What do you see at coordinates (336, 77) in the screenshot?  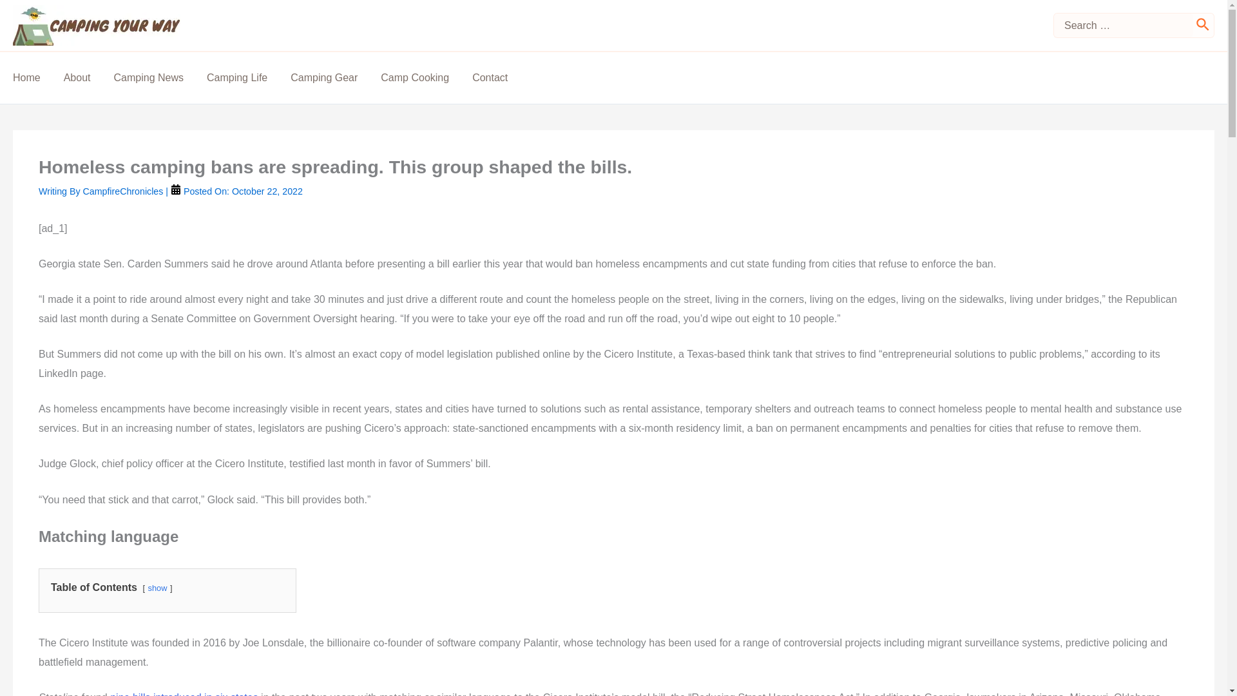 I see `Camping Gear` at bounding box center [336, 77].